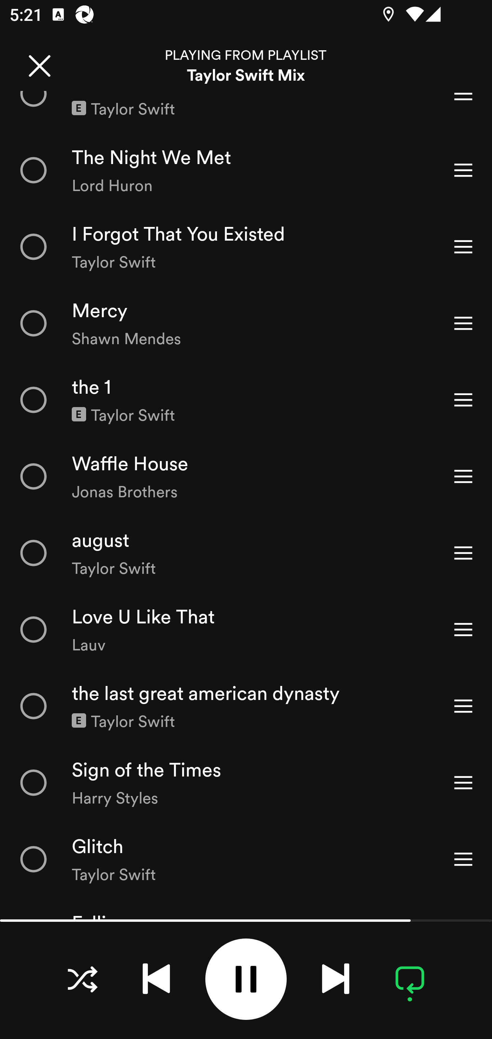 The height and width of the screenshot is (1039, 492). What do you see at coordinates (246, 859) in the screenshot?
I see `Glitch Taylor Swift Reorder track` at bounding box center [246, 859].